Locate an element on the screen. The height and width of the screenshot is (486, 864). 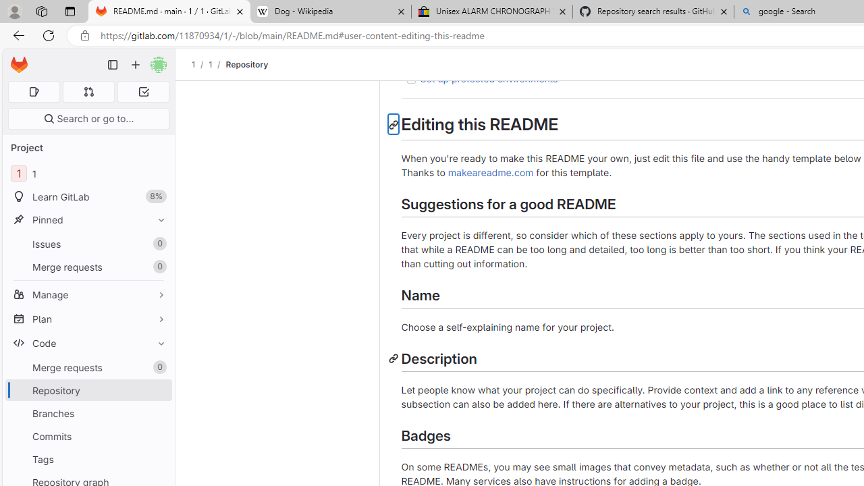
Homepage is located at coordinates (19, 65).